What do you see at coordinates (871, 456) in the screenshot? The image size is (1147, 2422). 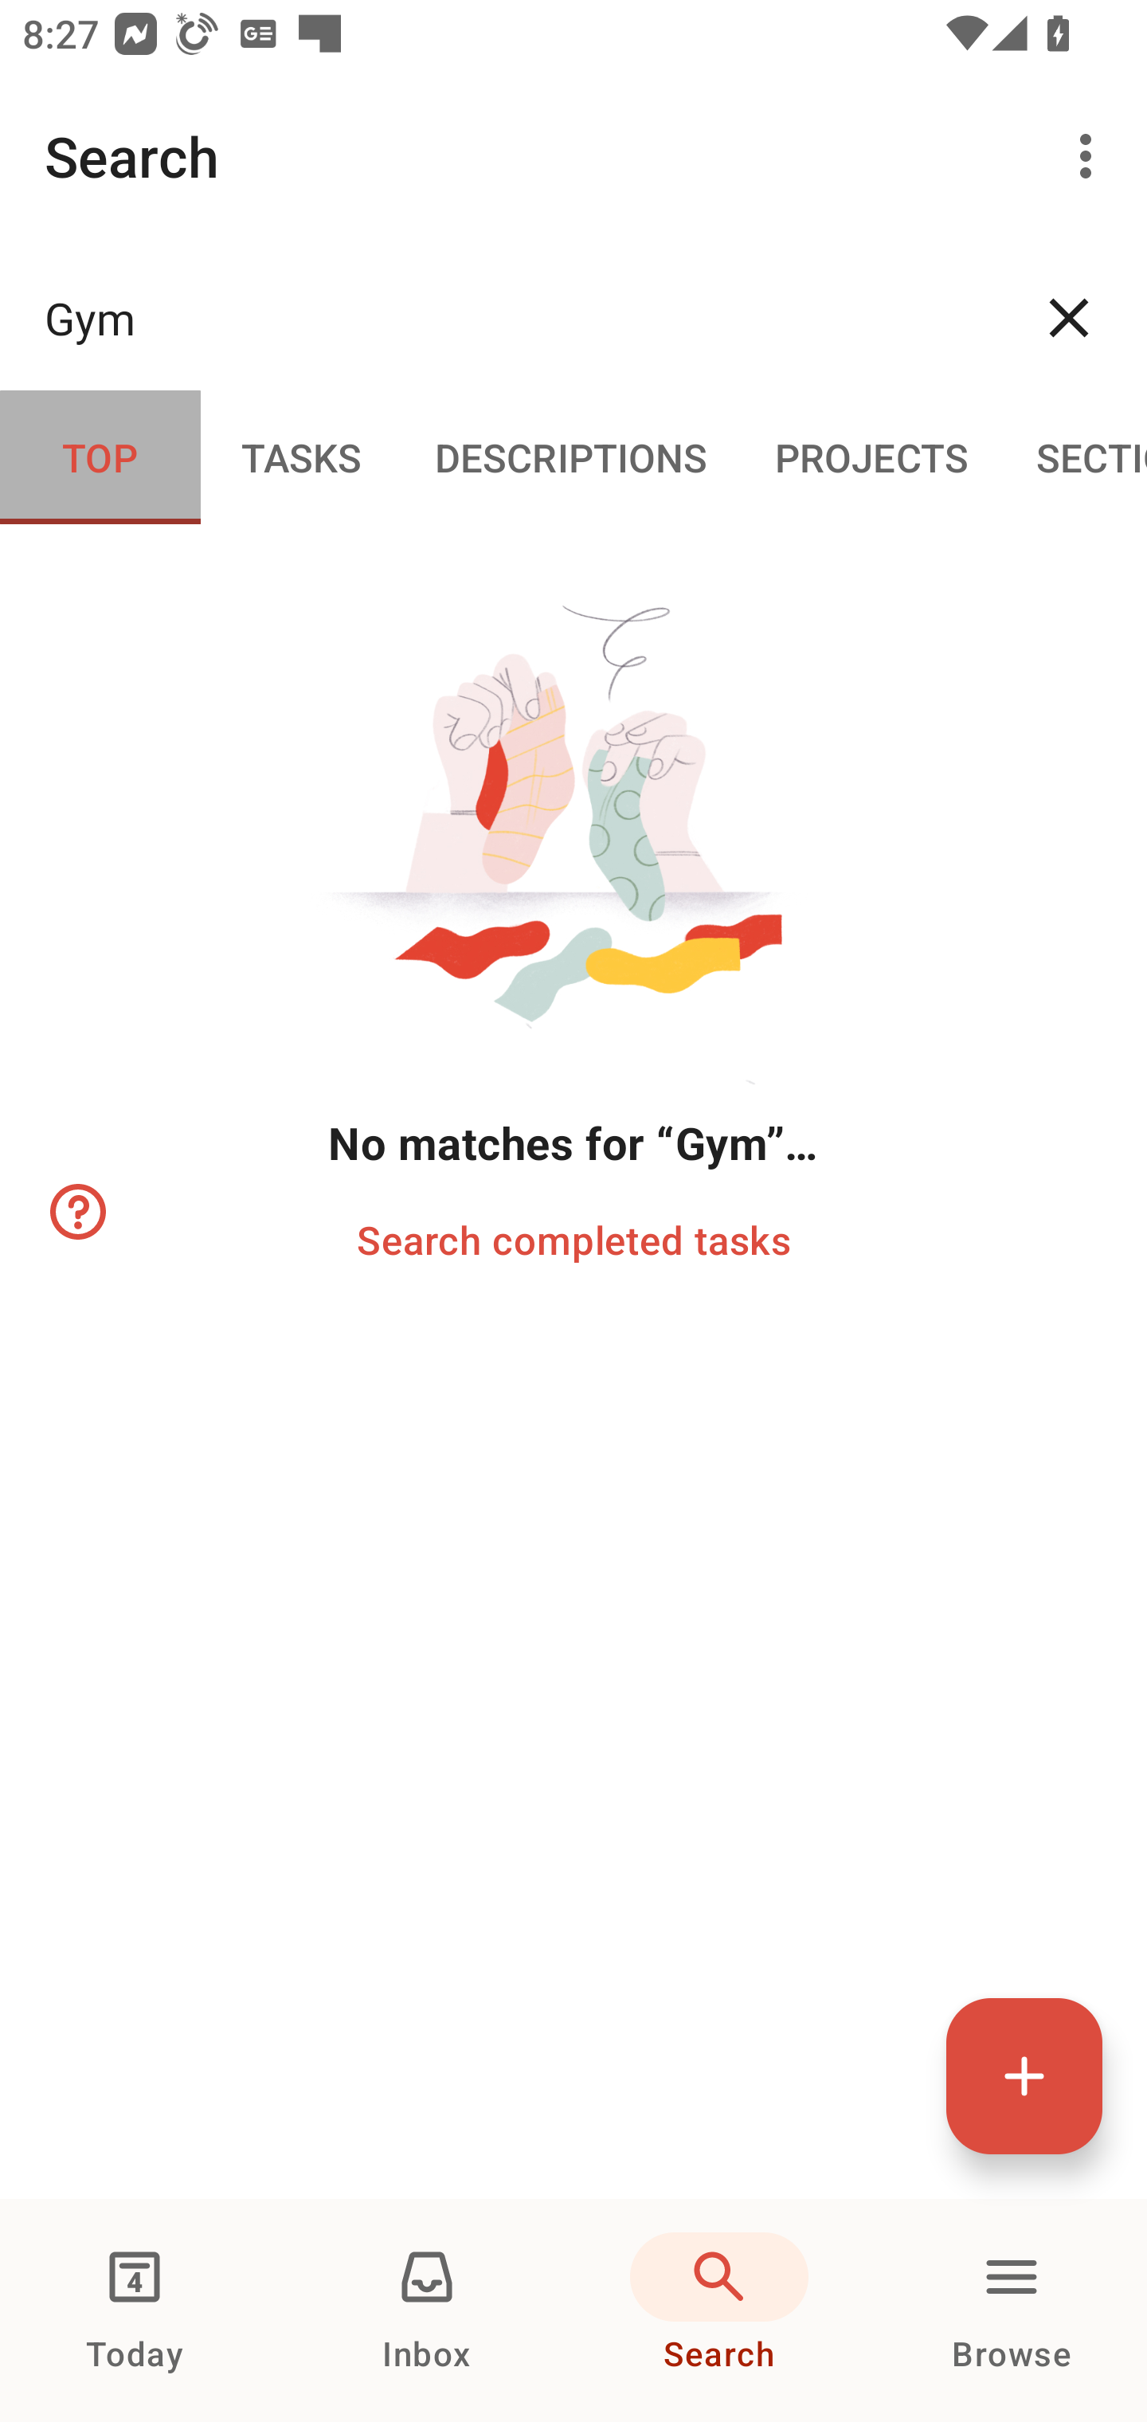 I see `Projects PROJECTS` at bounding box center [871, 456].